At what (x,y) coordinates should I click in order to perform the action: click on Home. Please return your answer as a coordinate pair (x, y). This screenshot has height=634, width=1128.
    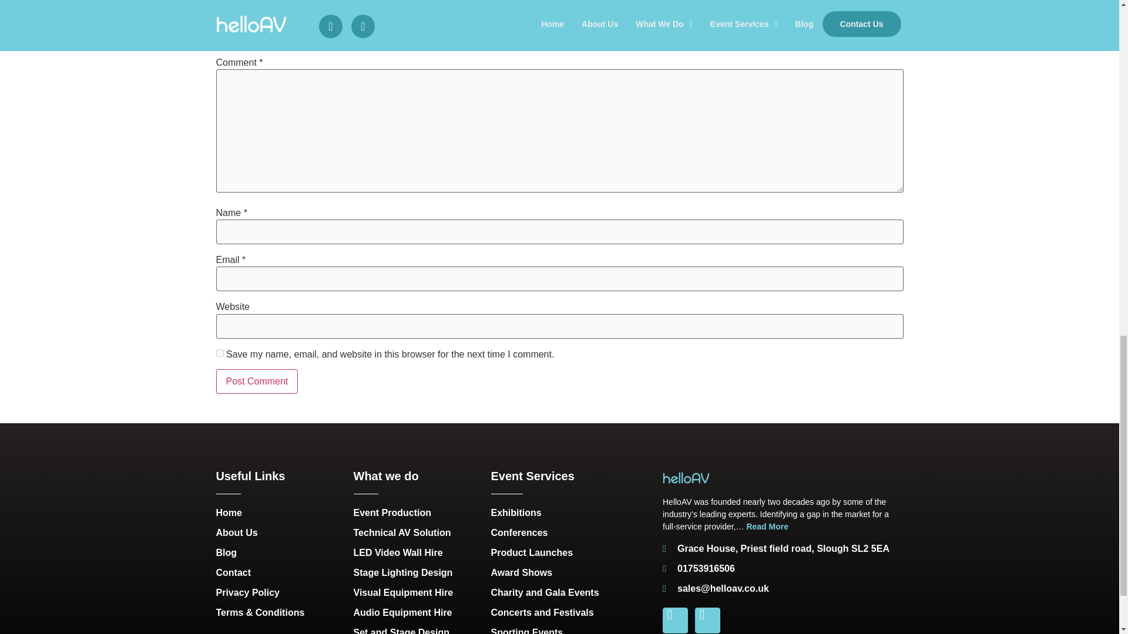
    Looking at the image, I should click on (278, 512).